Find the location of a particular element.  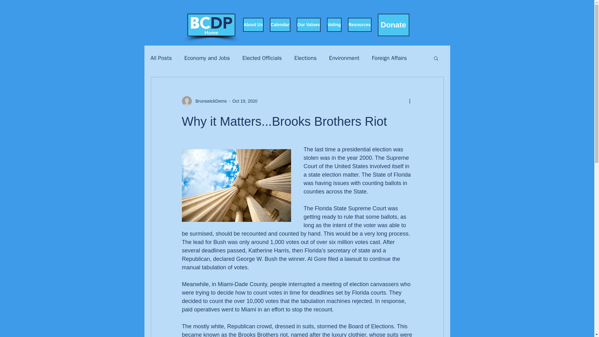

Environment is located at coordinates (344, 58).